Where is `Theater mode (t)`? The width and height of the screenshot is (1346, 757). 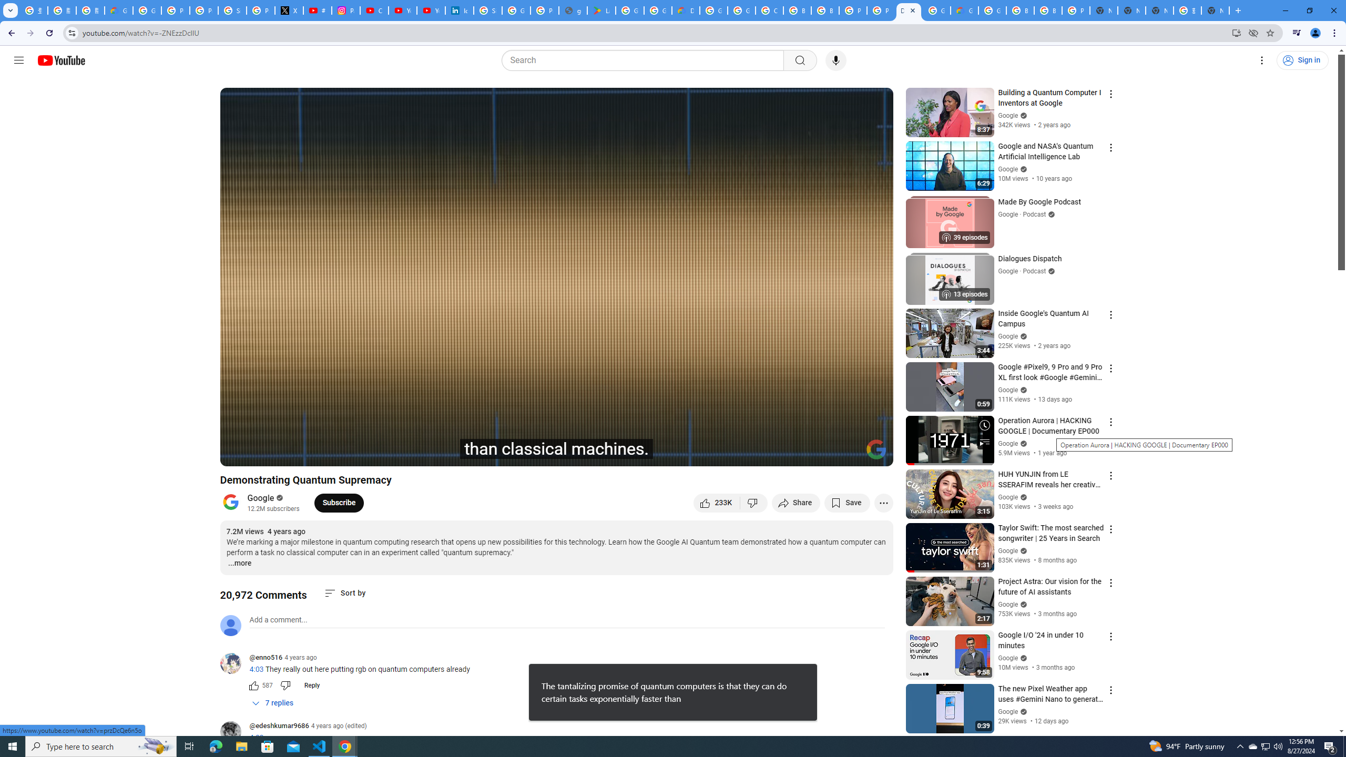 Theater mode (t) is located at coordinates (849, 454).